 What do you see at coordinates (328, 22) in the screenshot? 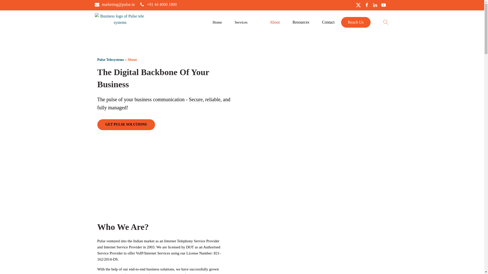
I see `Contact` at bounding box center [328, 22].